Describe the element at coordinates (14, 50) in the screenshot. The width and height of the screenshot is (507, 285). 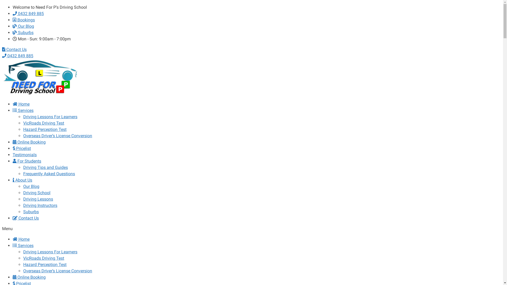
I see `Contact Us` at that location.